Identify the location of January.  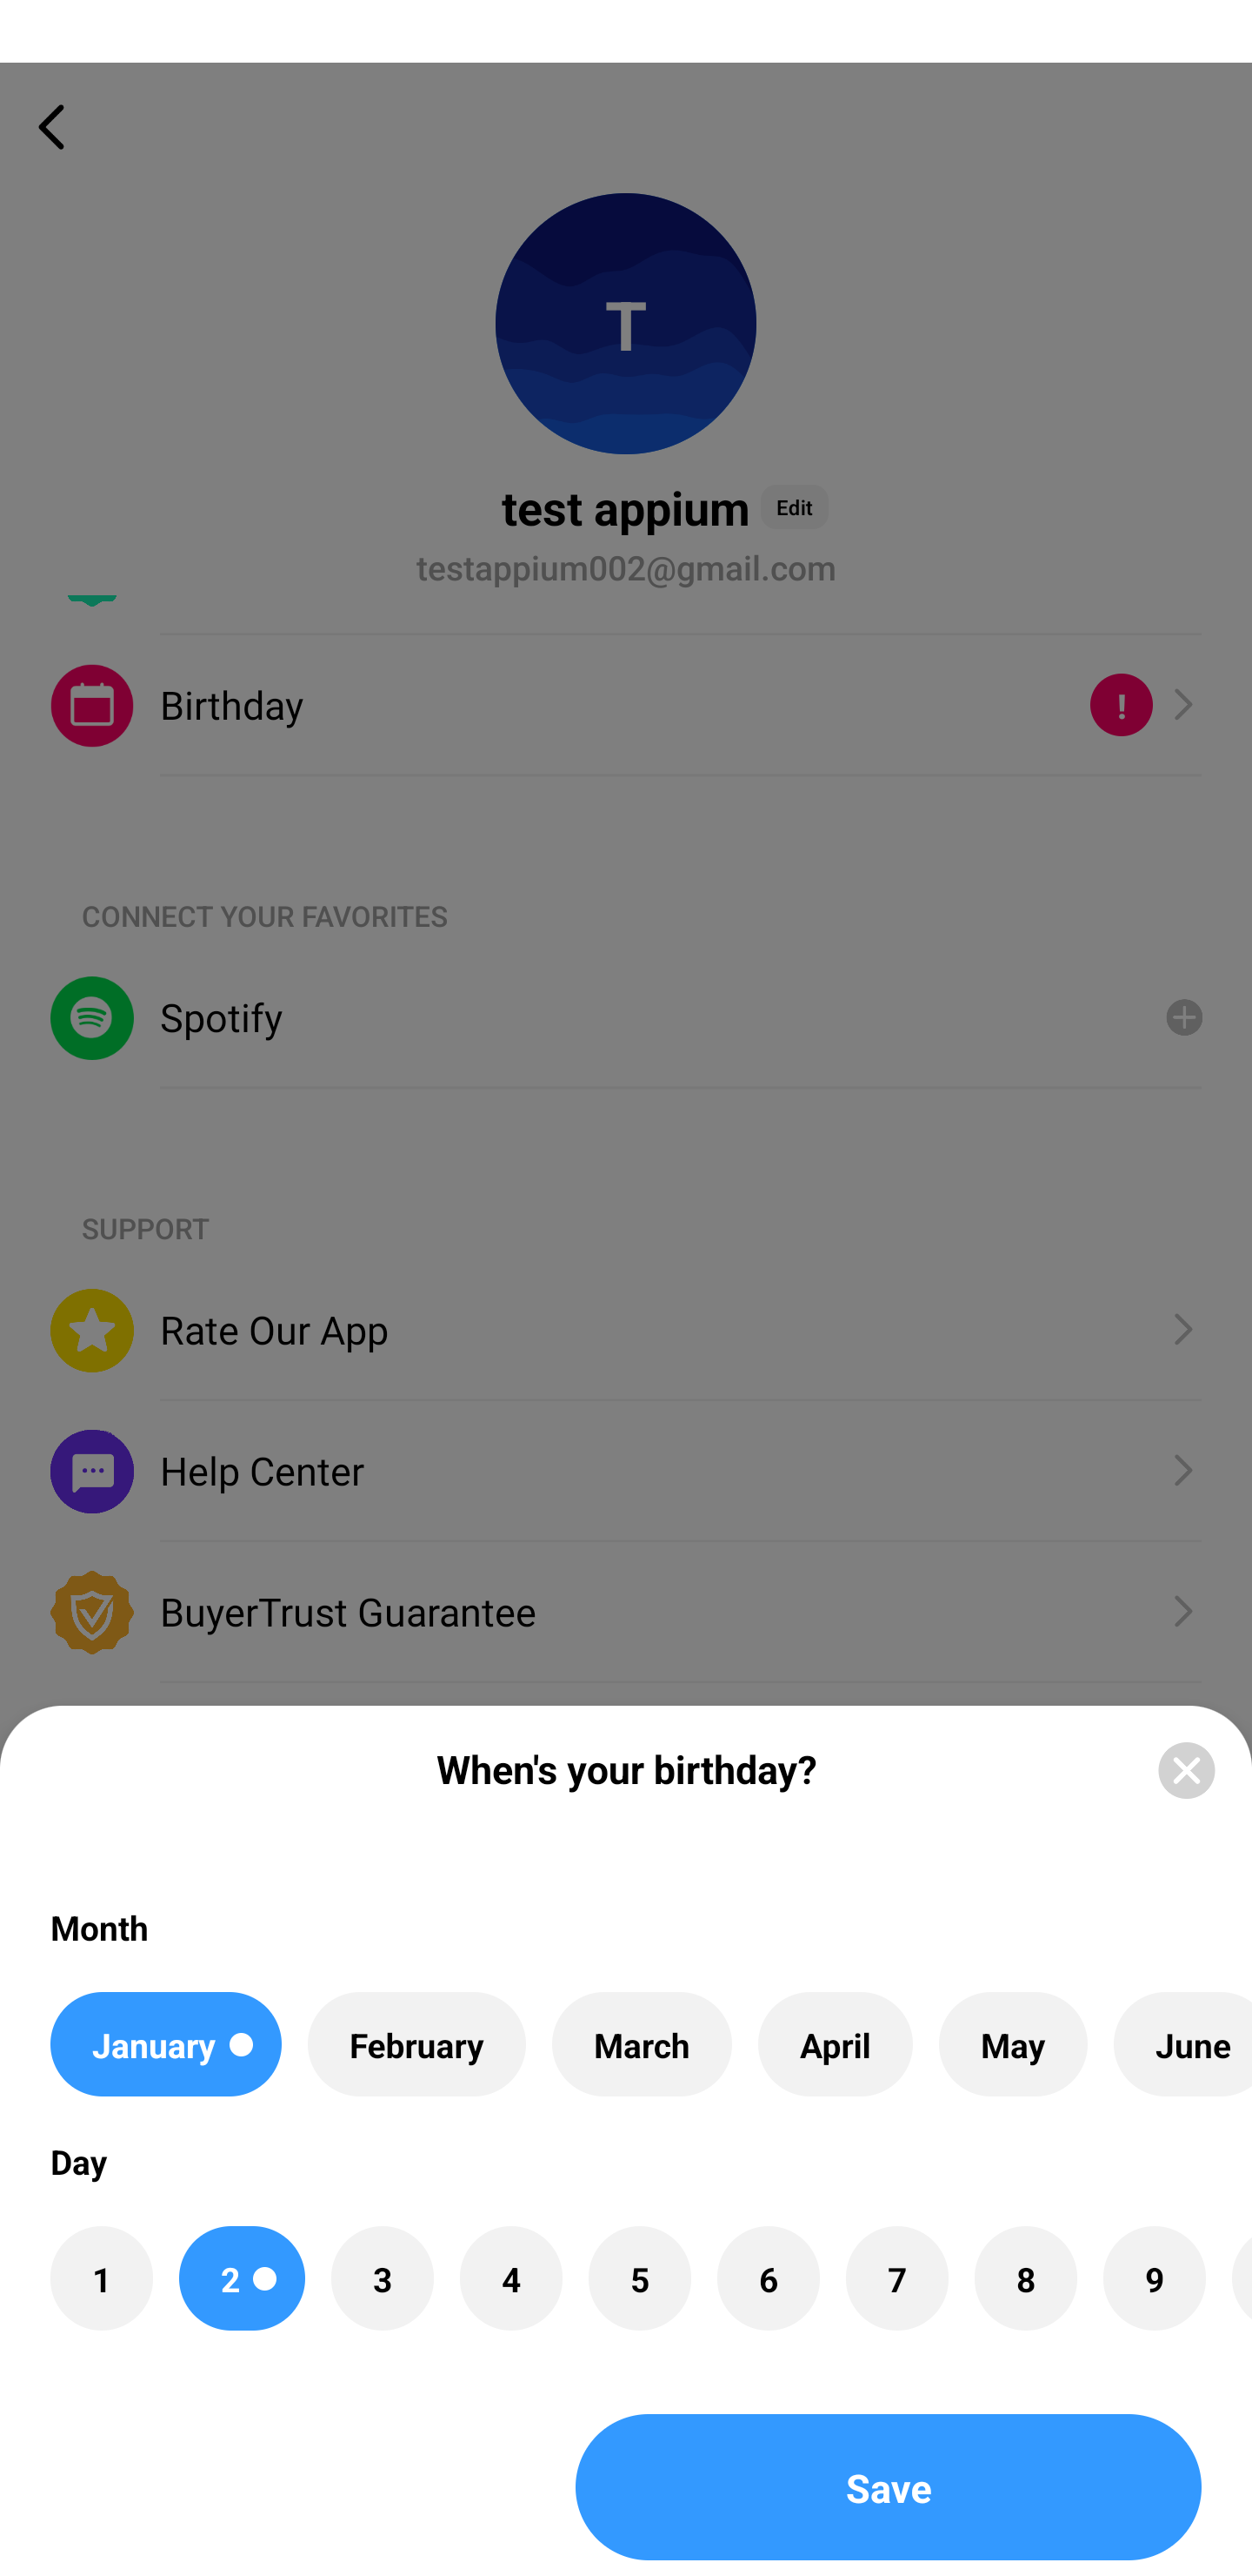
(165, 2043).